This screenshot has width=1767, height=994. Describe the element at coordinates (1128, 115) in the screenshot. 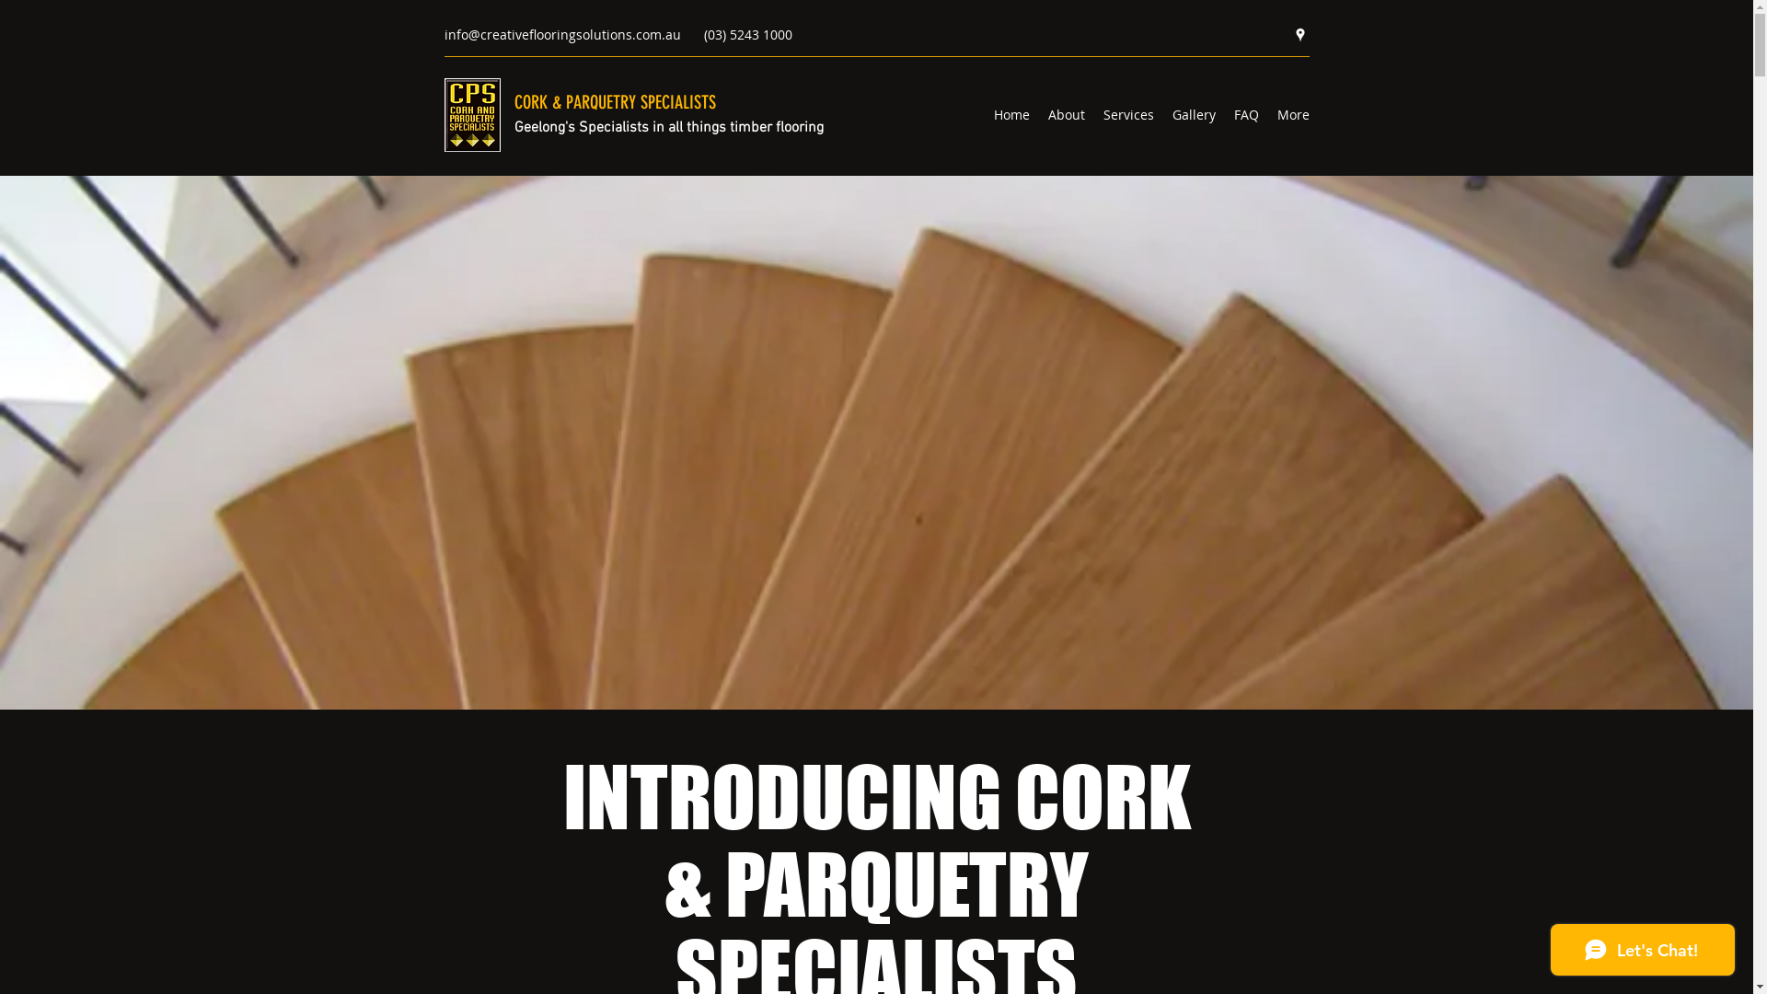

I see `Services` at that location.